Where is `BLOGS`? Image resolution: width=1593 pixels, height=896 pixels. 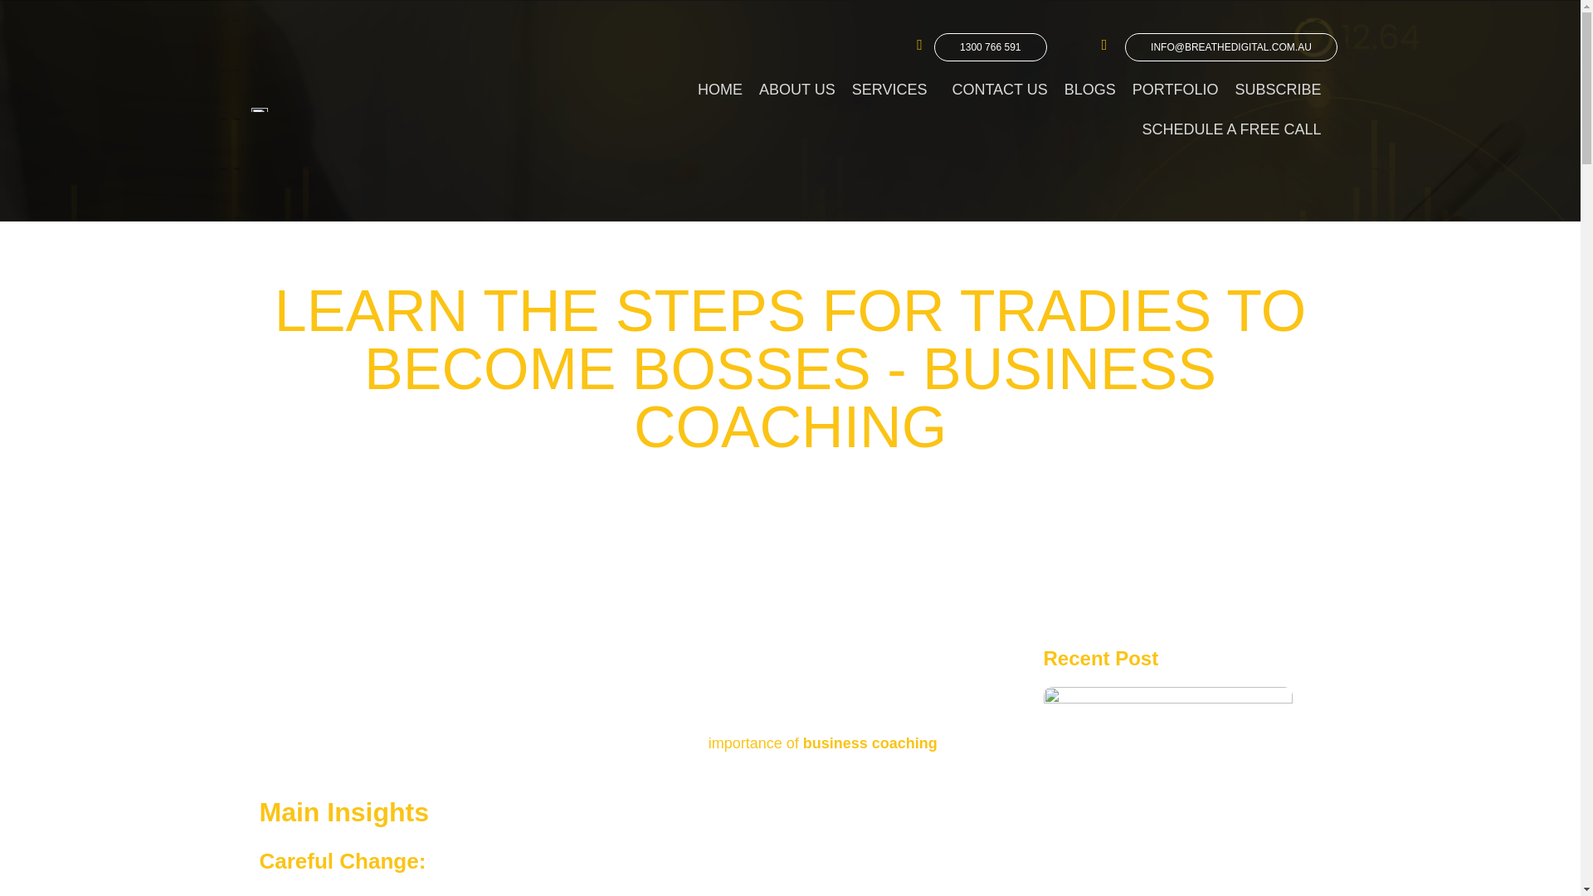 BLOGS is located at coordinates (1090, 90).